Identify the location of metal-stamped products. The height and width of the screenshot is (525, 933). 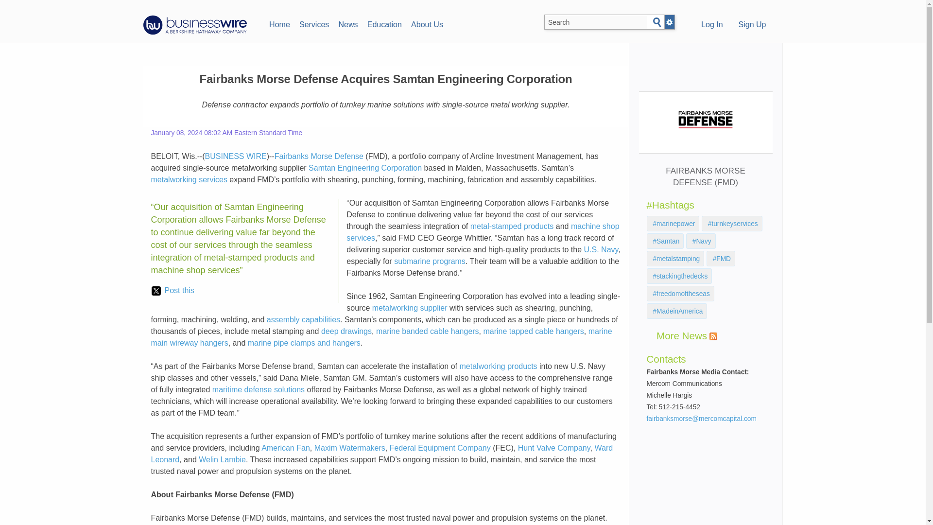
(512, 226).